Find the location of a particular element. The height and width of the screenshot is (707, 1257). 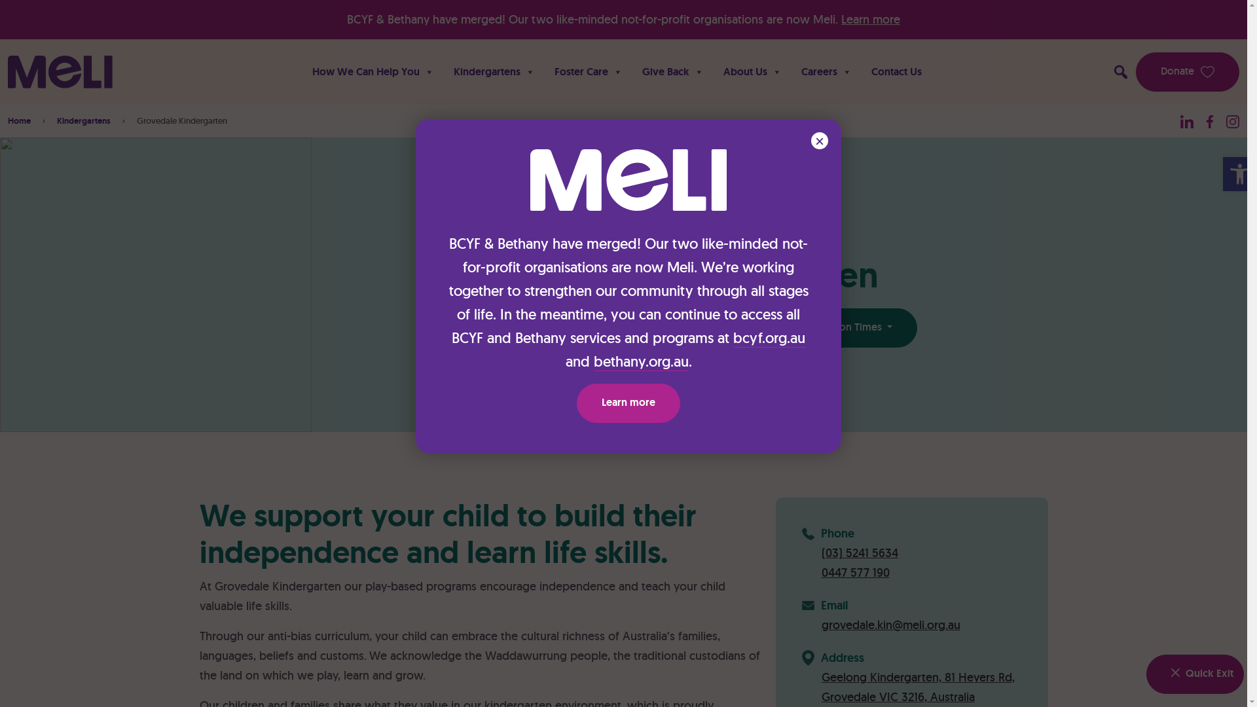

Kindergartens is located at coordinates (494, 72).